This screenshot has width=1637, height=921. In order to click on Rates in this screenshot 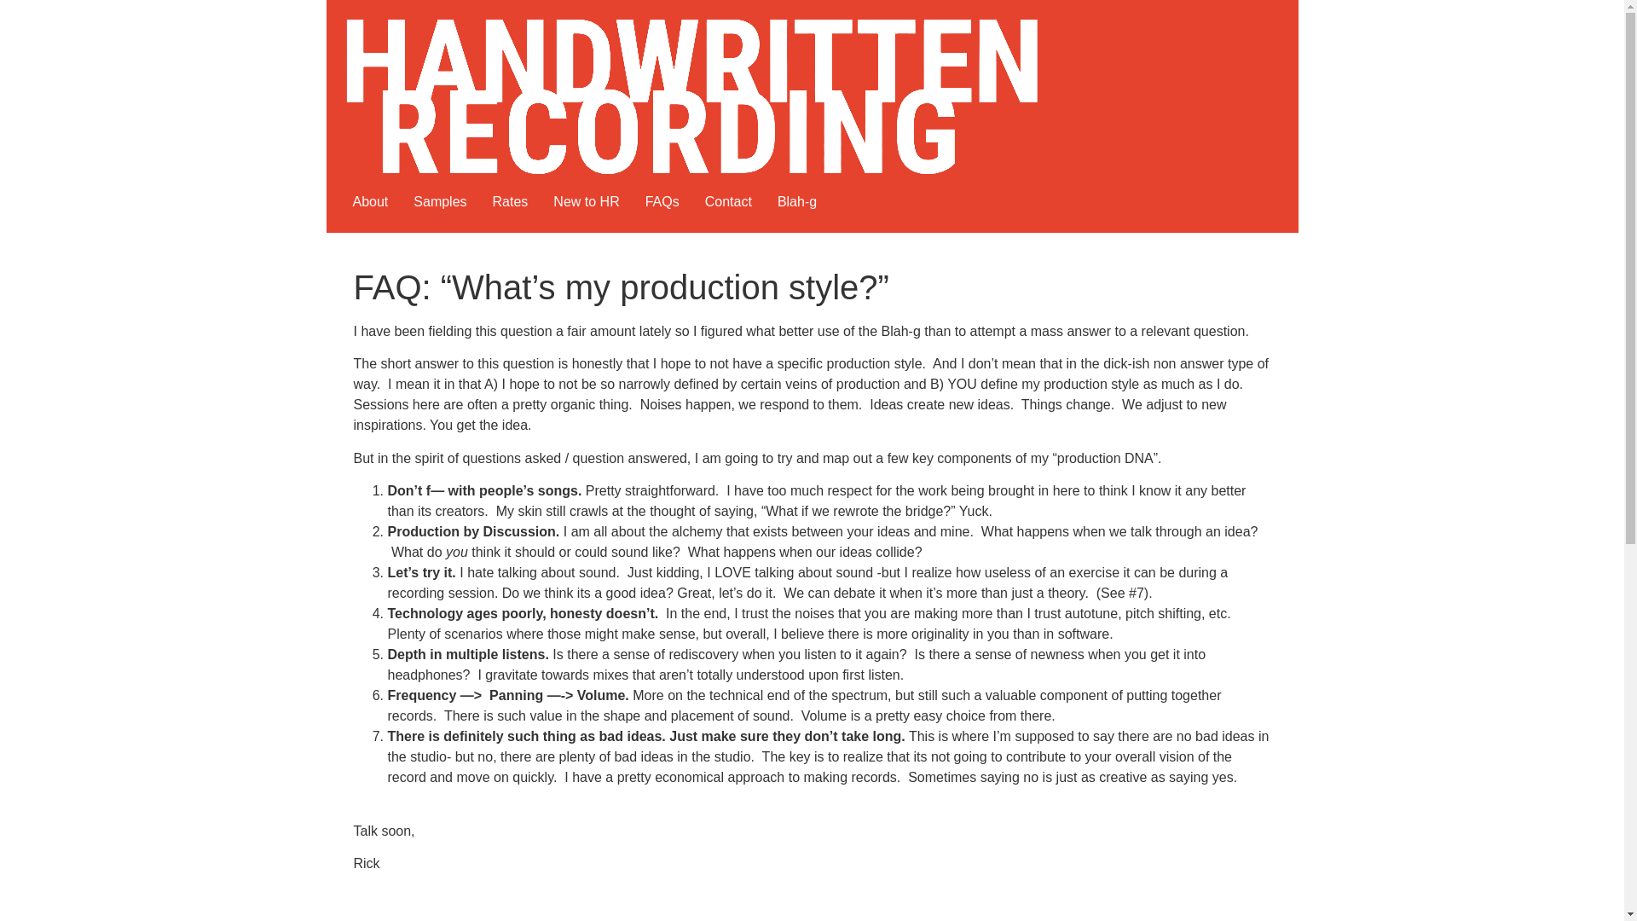, I will do `click(510, 202)`.